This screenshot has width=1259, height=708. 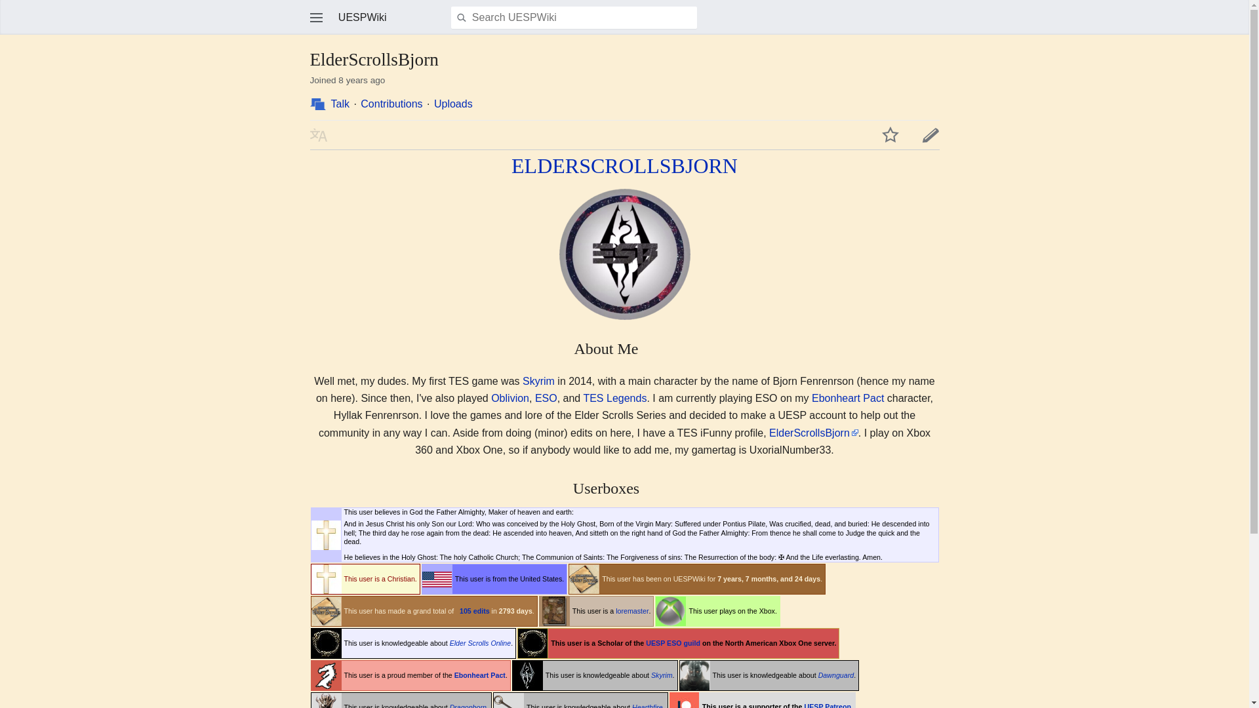 What do you see at coordinates (614, 398) in the screenshot?
I see `Legends:Legends` at bounding box center [614, 398].